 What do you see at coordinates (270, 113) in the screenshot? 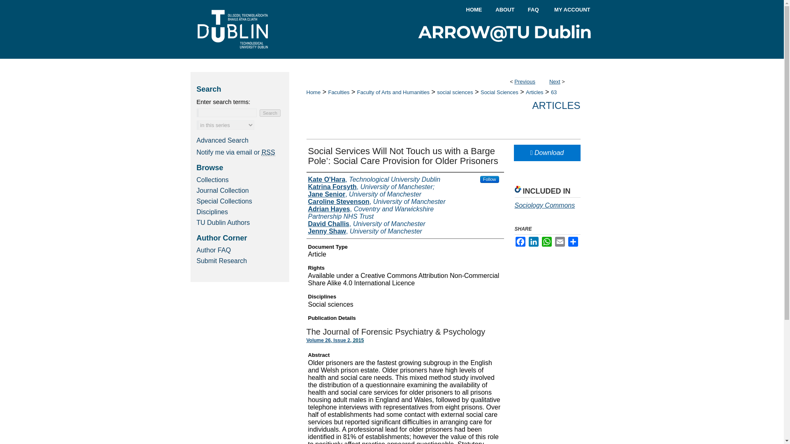
I see `Search` at bounding box center [270, 113].